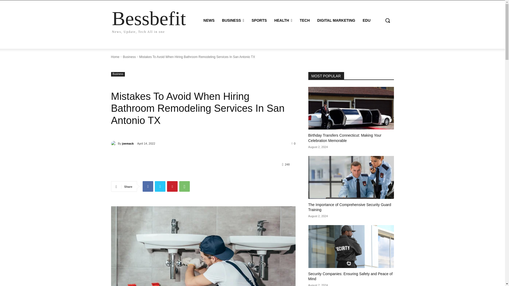 This screenshot has width=509, height=286. Describe the element at coordinates (114, 144) in the screenshot. I see `joemack` at that location.